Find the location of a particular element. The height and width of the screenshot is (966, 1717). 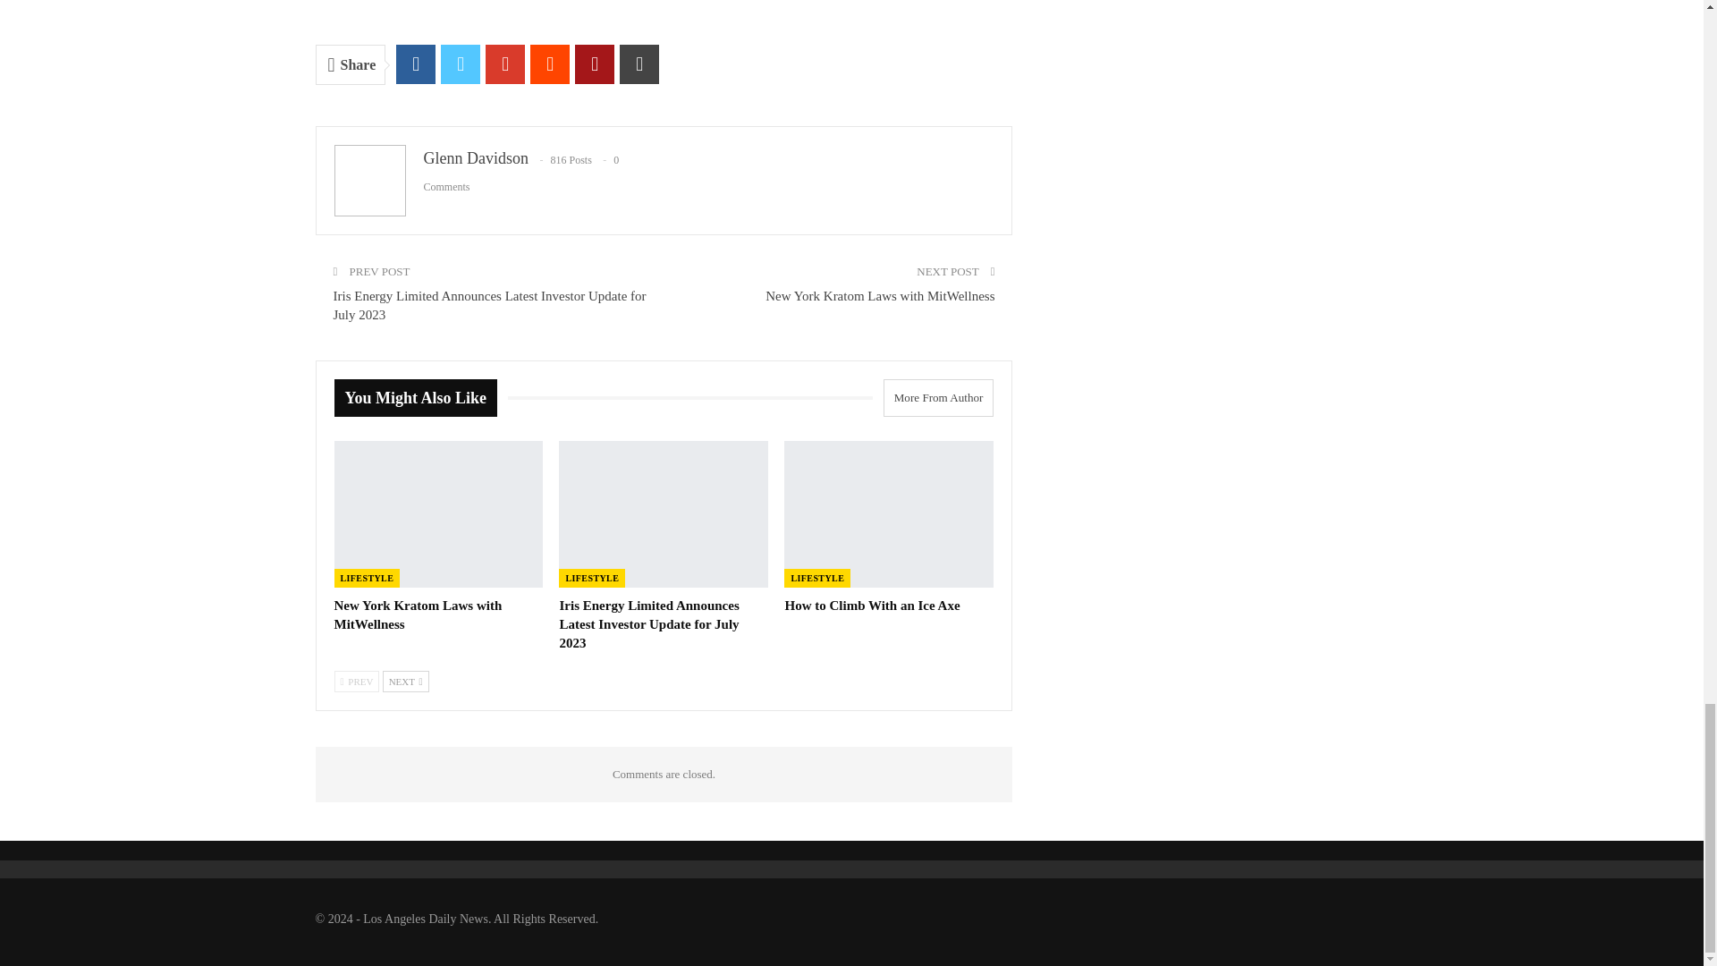

New York Kratom Laws with MitWellness is located at coordinates (439, 513).